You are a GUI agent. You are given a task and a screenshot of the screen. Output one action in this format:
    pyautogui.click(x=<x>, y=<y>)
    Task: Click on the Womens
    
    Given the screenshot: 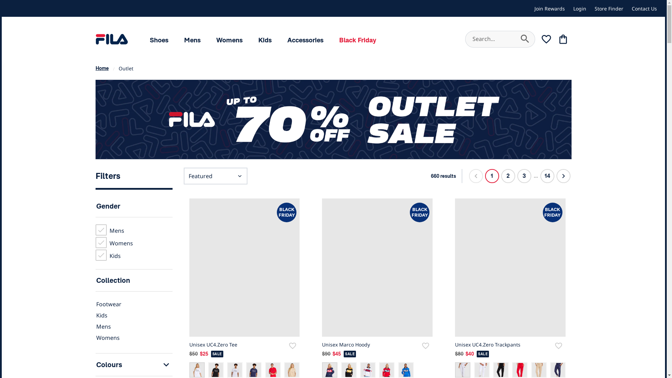 What is the action you would take?
    pyautogui.click(x=230, y=41)
    